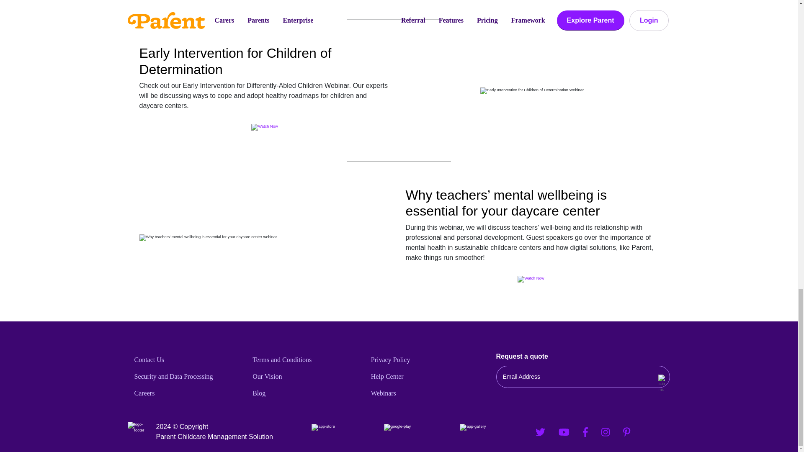 This screenshot has width=804, height=452. I want to click on Follow us on Instagram, so click(606, 432).